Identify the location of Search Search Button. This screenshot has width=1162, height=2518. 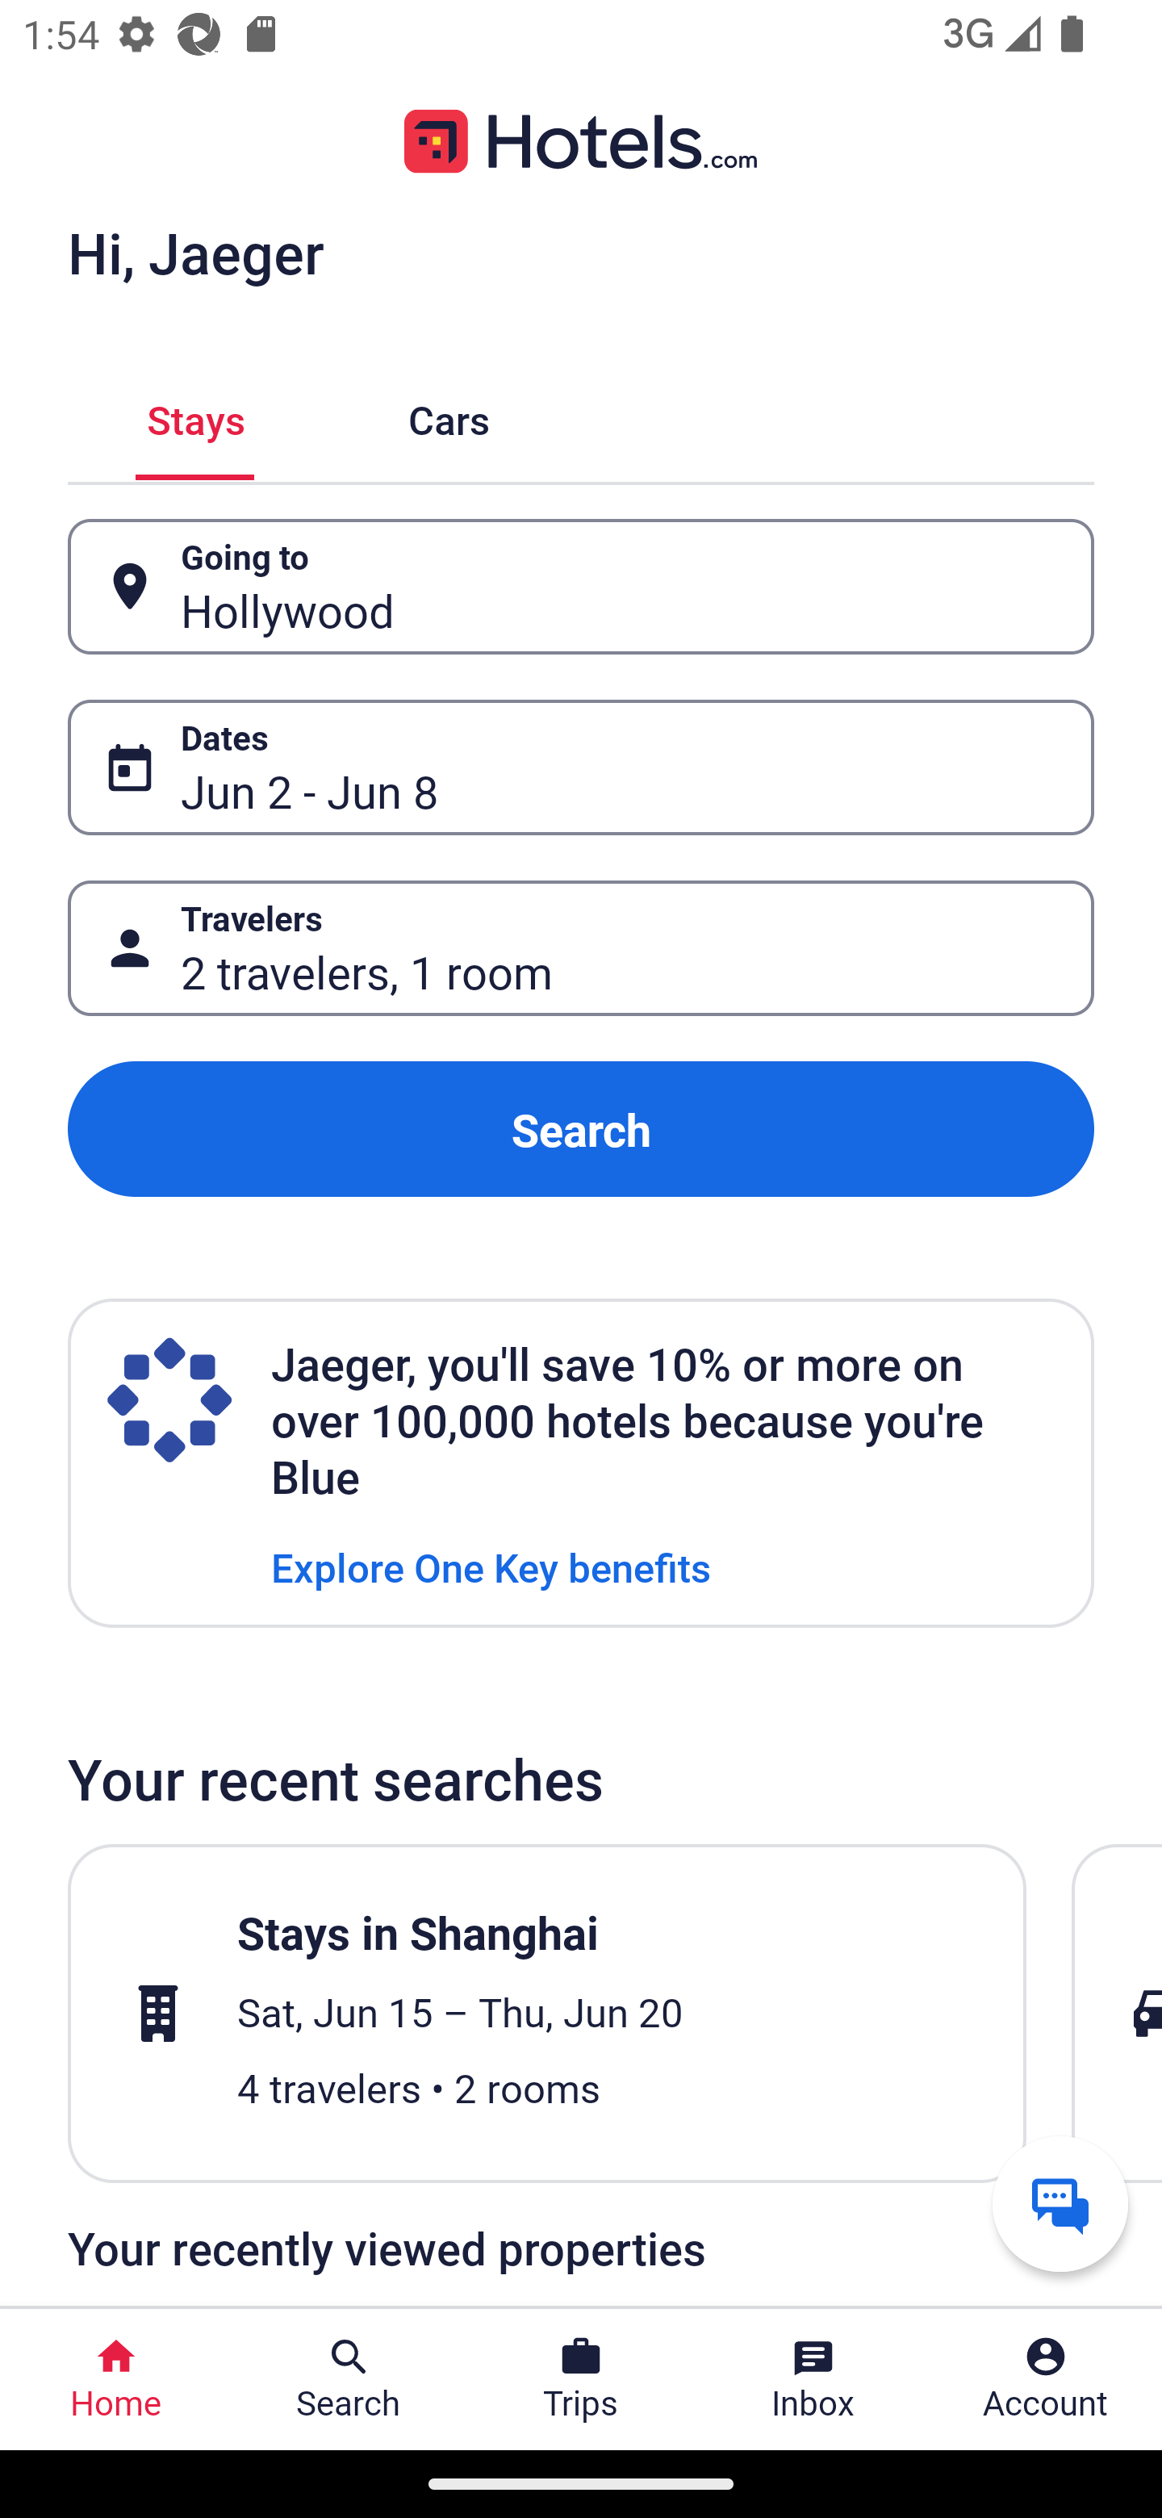
(349, 2379).